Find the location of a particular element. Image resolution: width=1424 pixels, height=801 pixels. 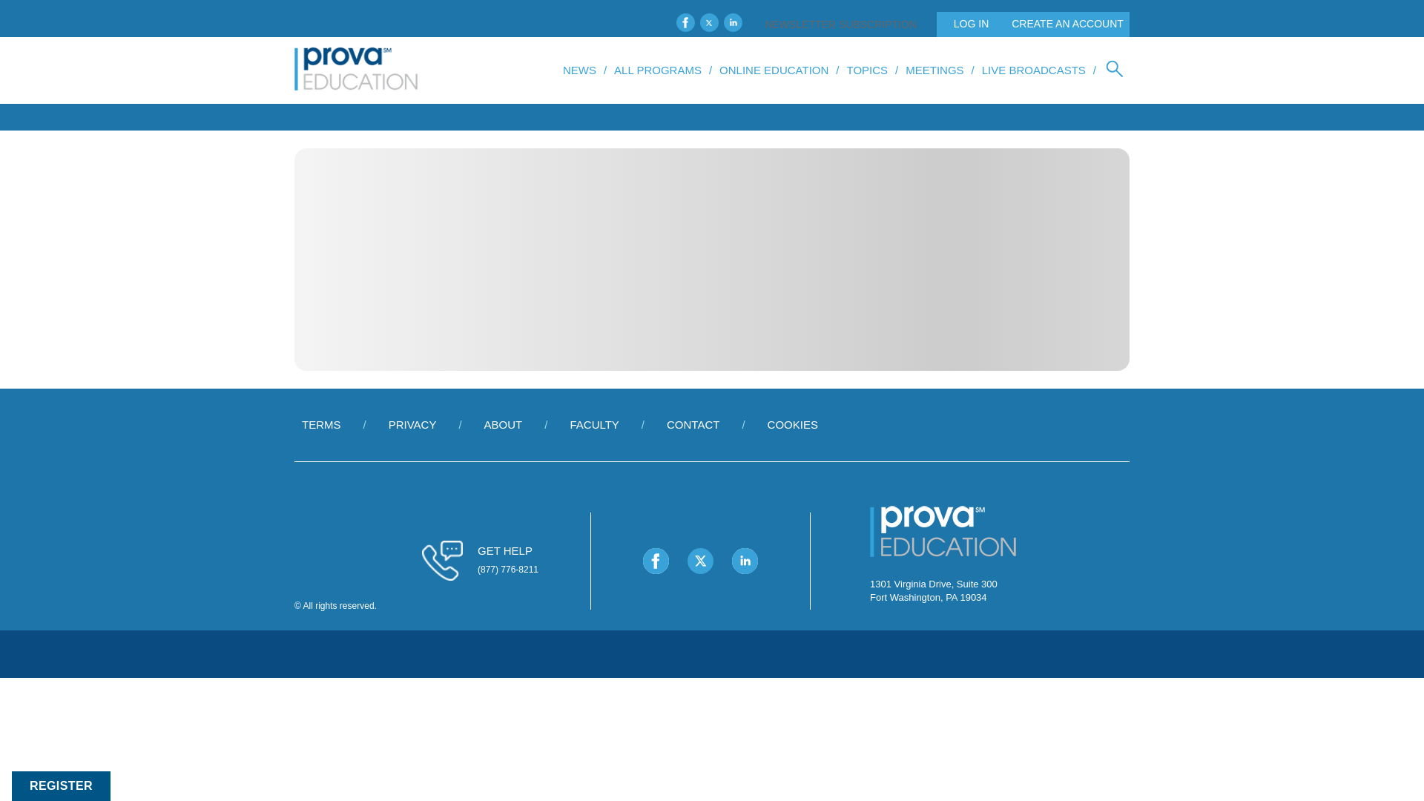

Prova Education is located at coordinates (943, 561).